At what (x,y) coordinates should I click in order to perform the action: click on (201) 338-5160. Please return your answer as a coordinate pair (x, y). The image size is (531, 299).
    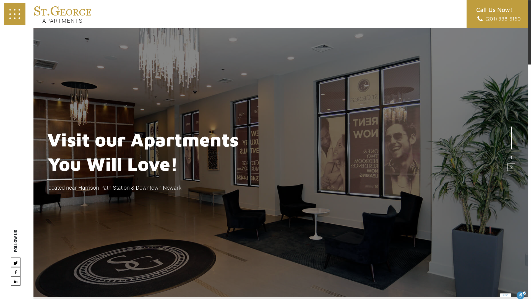
    Looking at the image, I should click on (498, 18).